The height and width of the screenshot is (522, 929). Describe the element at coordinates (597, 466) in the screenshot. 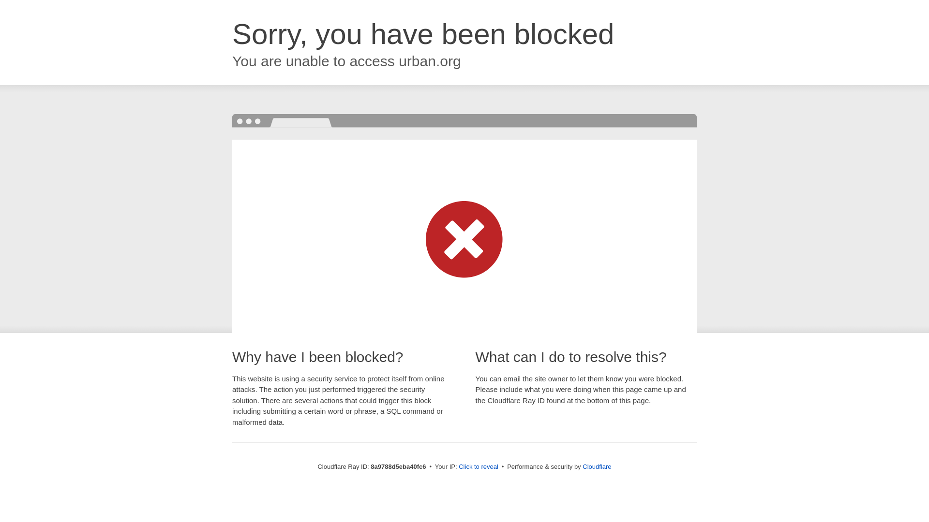

I see `Cloudflare` at that location.